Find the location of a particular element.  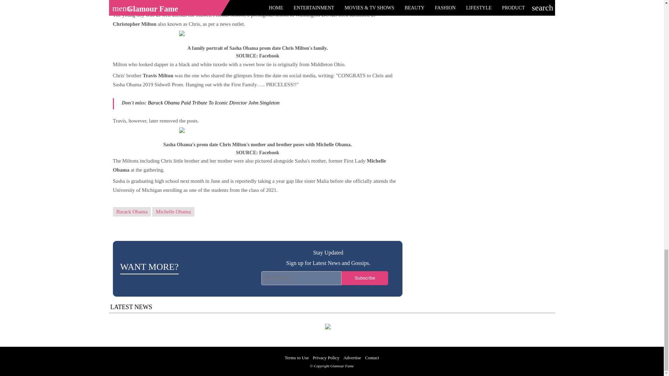

Privacy Policy is located at coordinates (326, 357).